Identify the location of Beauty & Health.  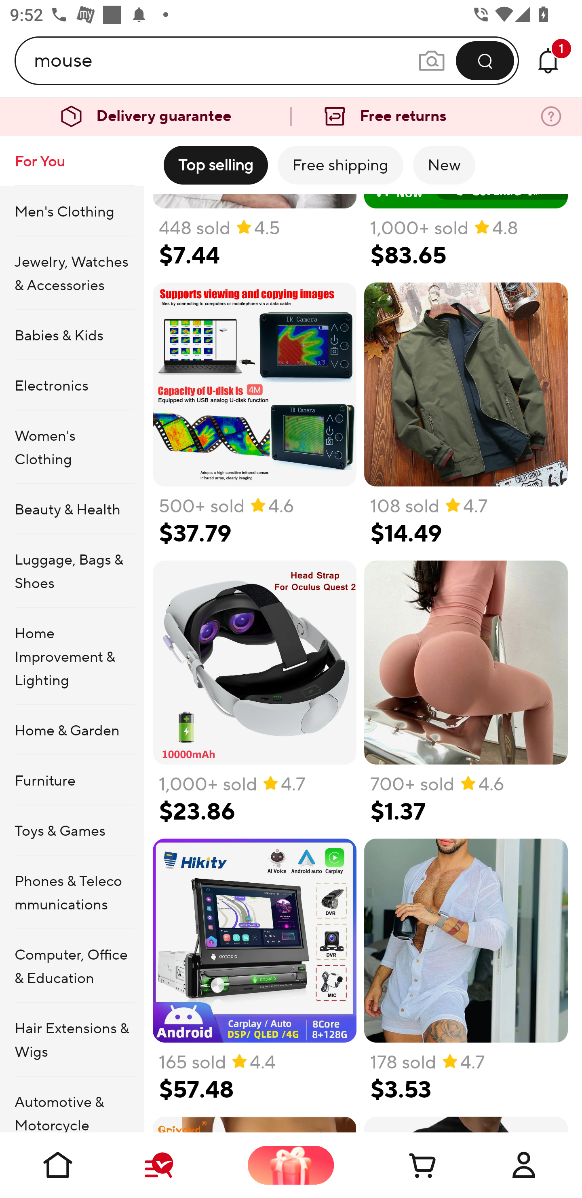
(72, 509).